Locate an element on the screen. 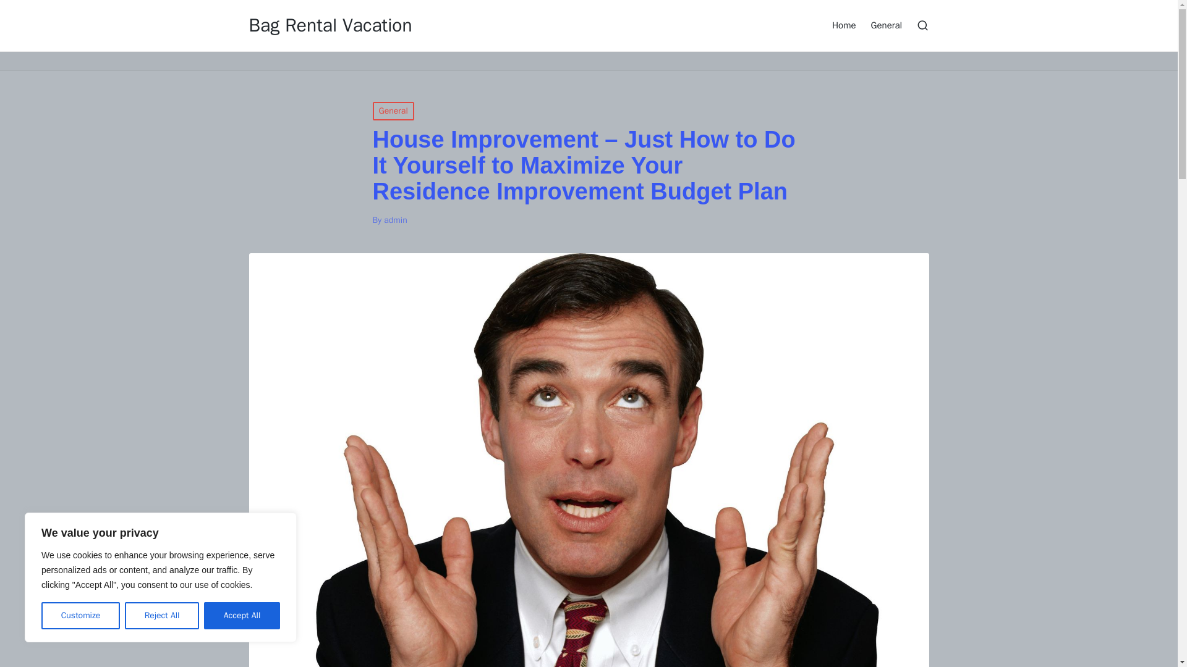 Image resolution: width=1187 pixels, height=667 pixels. Accept All is located at coordinates (242, 616).